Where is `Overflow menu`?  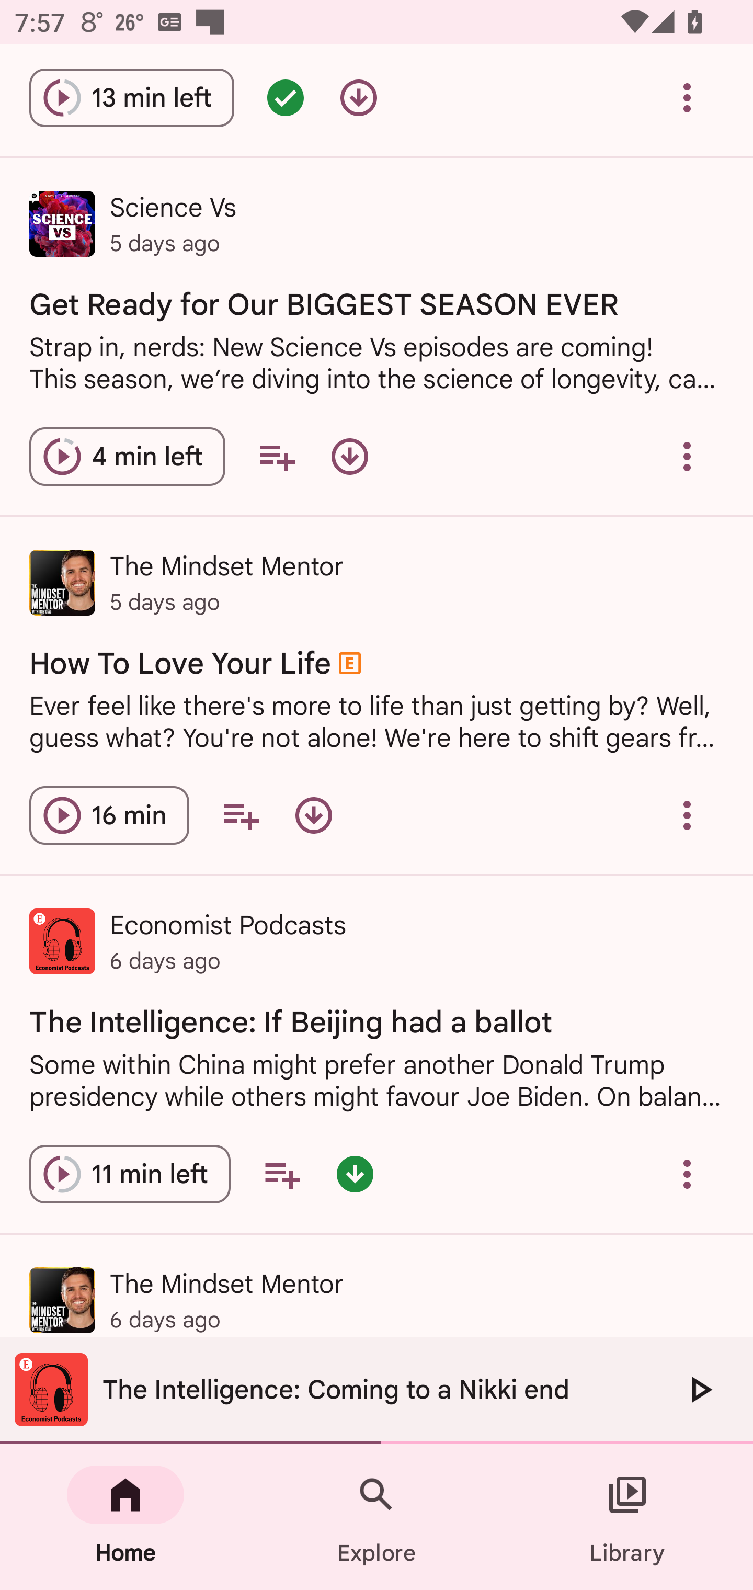
Overflow menu is located at coordinates (687, 1174).